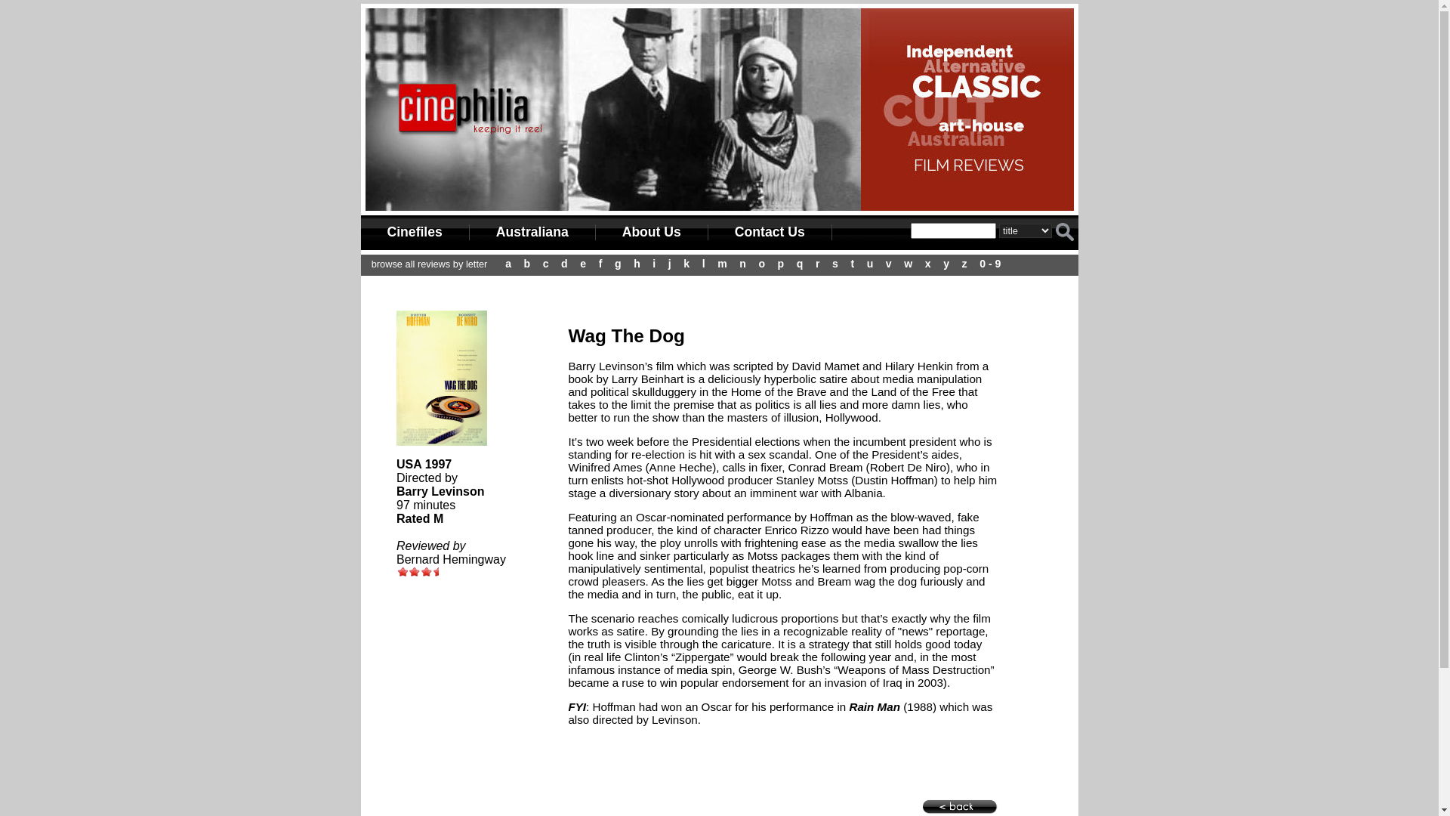 This screenshot has width=1450, height=816. Describe the element at coordinates (670, 264) in the screenshot. I see `j` at that location.